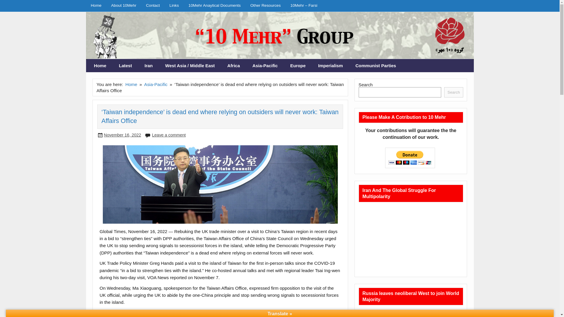 Image resolution: width=564 pixels, height=317 pixels. I want to click on PayPal - The safer, easier way to pay online!, so click(410, 158).